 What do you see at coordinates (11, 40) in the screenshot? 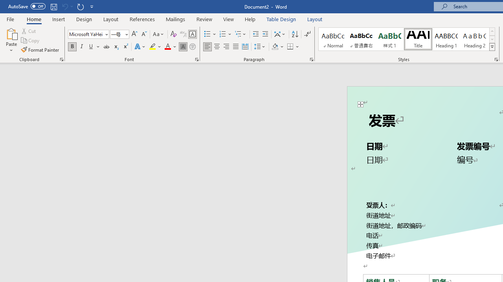
I see `Paste` at bounding box center [11, 40].